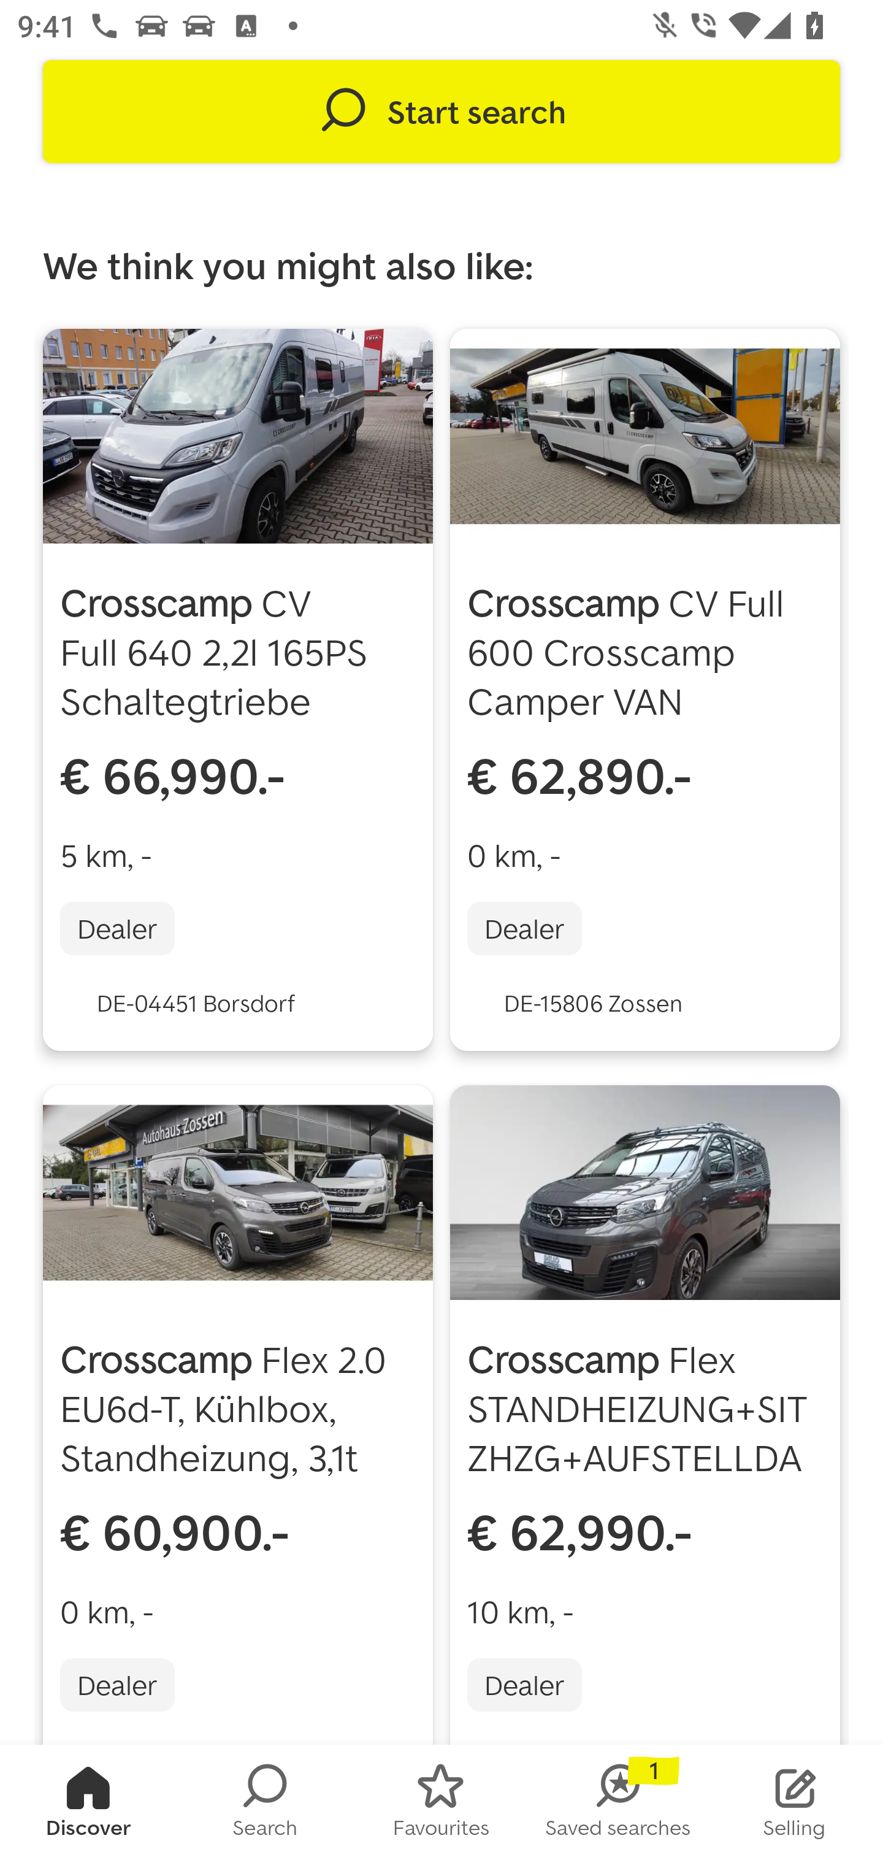 This screenshot has height=1865, width=883. I want to click on HOMESCREEN Discover, so click(88, 1805).